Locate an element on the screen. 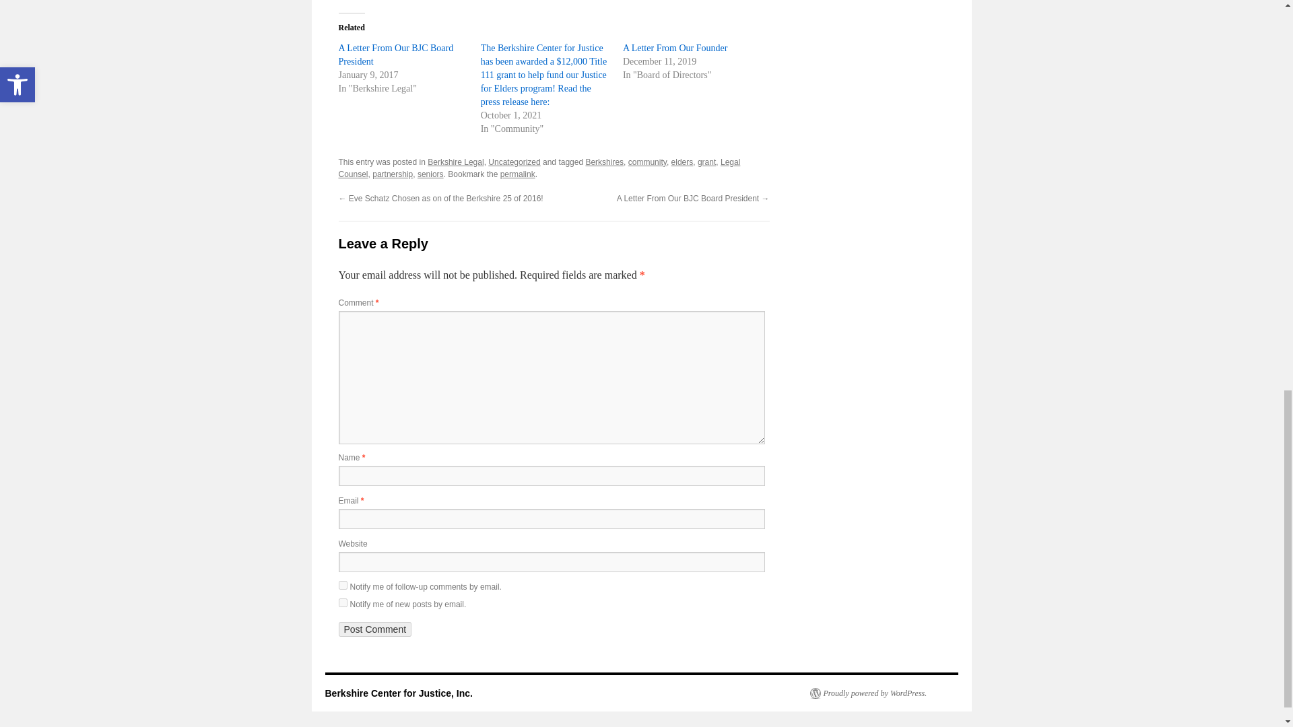 This screenshot has height=727, width=1293. A Letter From Our BJC Board President is located at coordinates (395, 55).